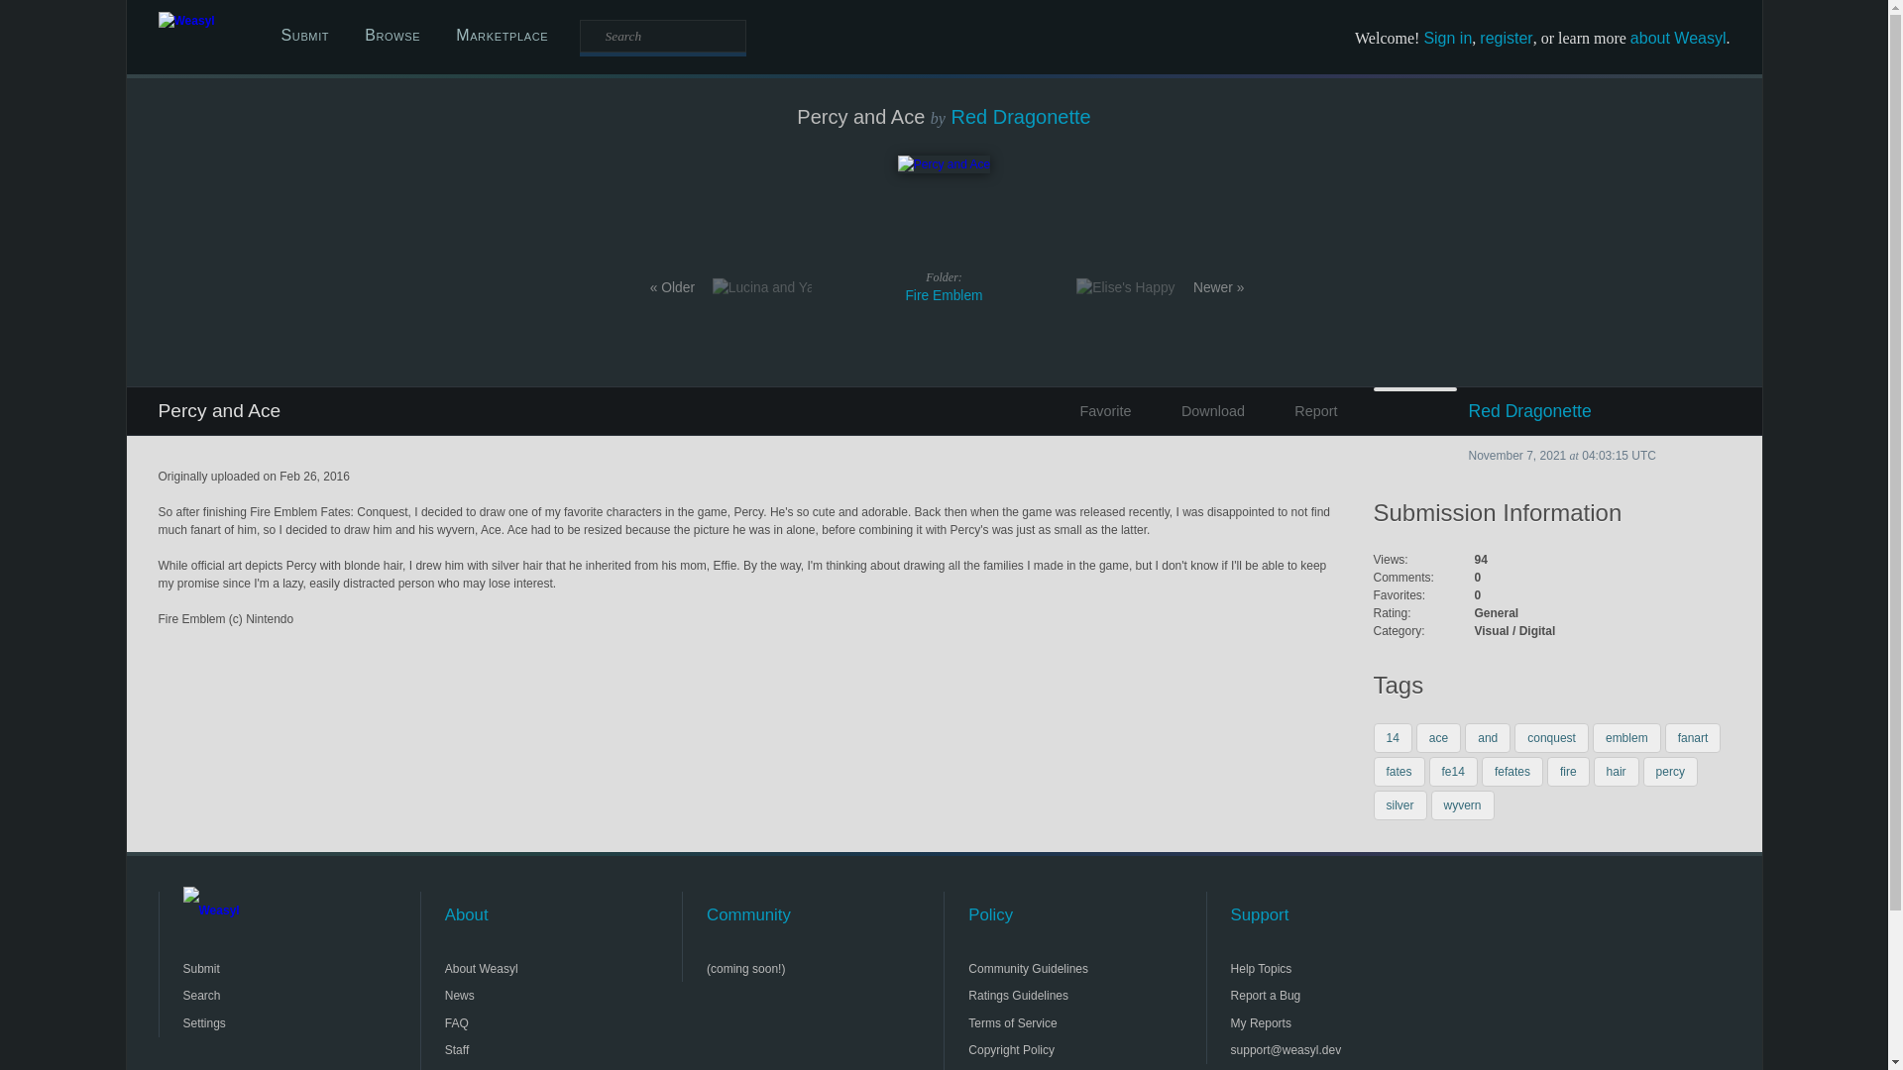 The height and width of the screenshot is (1070, 1903). Describe the element at coordinates (1552, 738) in the screenshot. I see `conquest` at that location.